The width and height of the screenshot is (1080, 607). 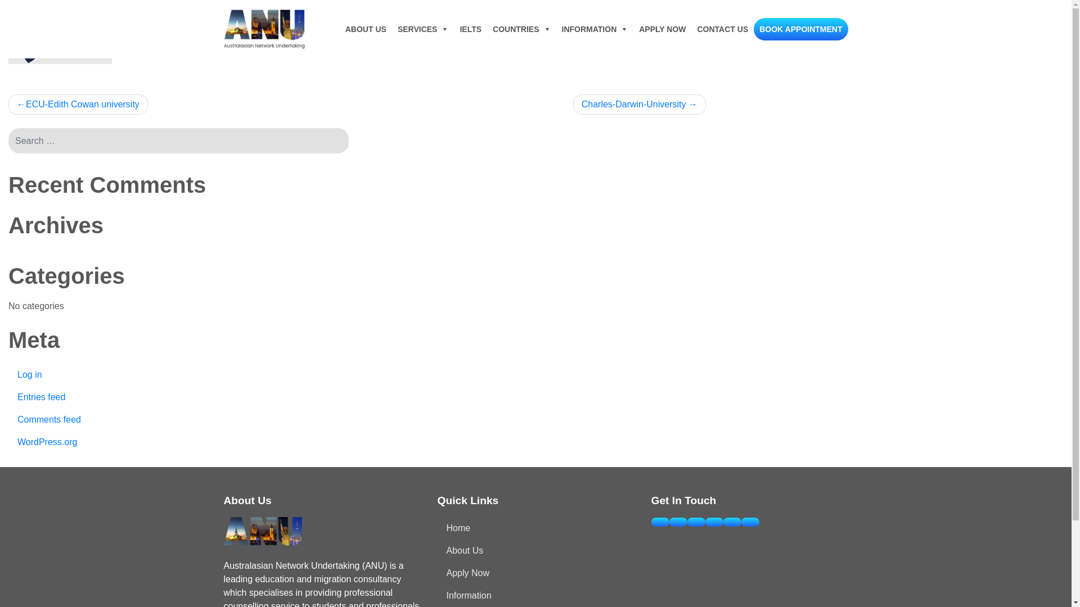 I want to click on Comments feed, so click(x=179, y=420).